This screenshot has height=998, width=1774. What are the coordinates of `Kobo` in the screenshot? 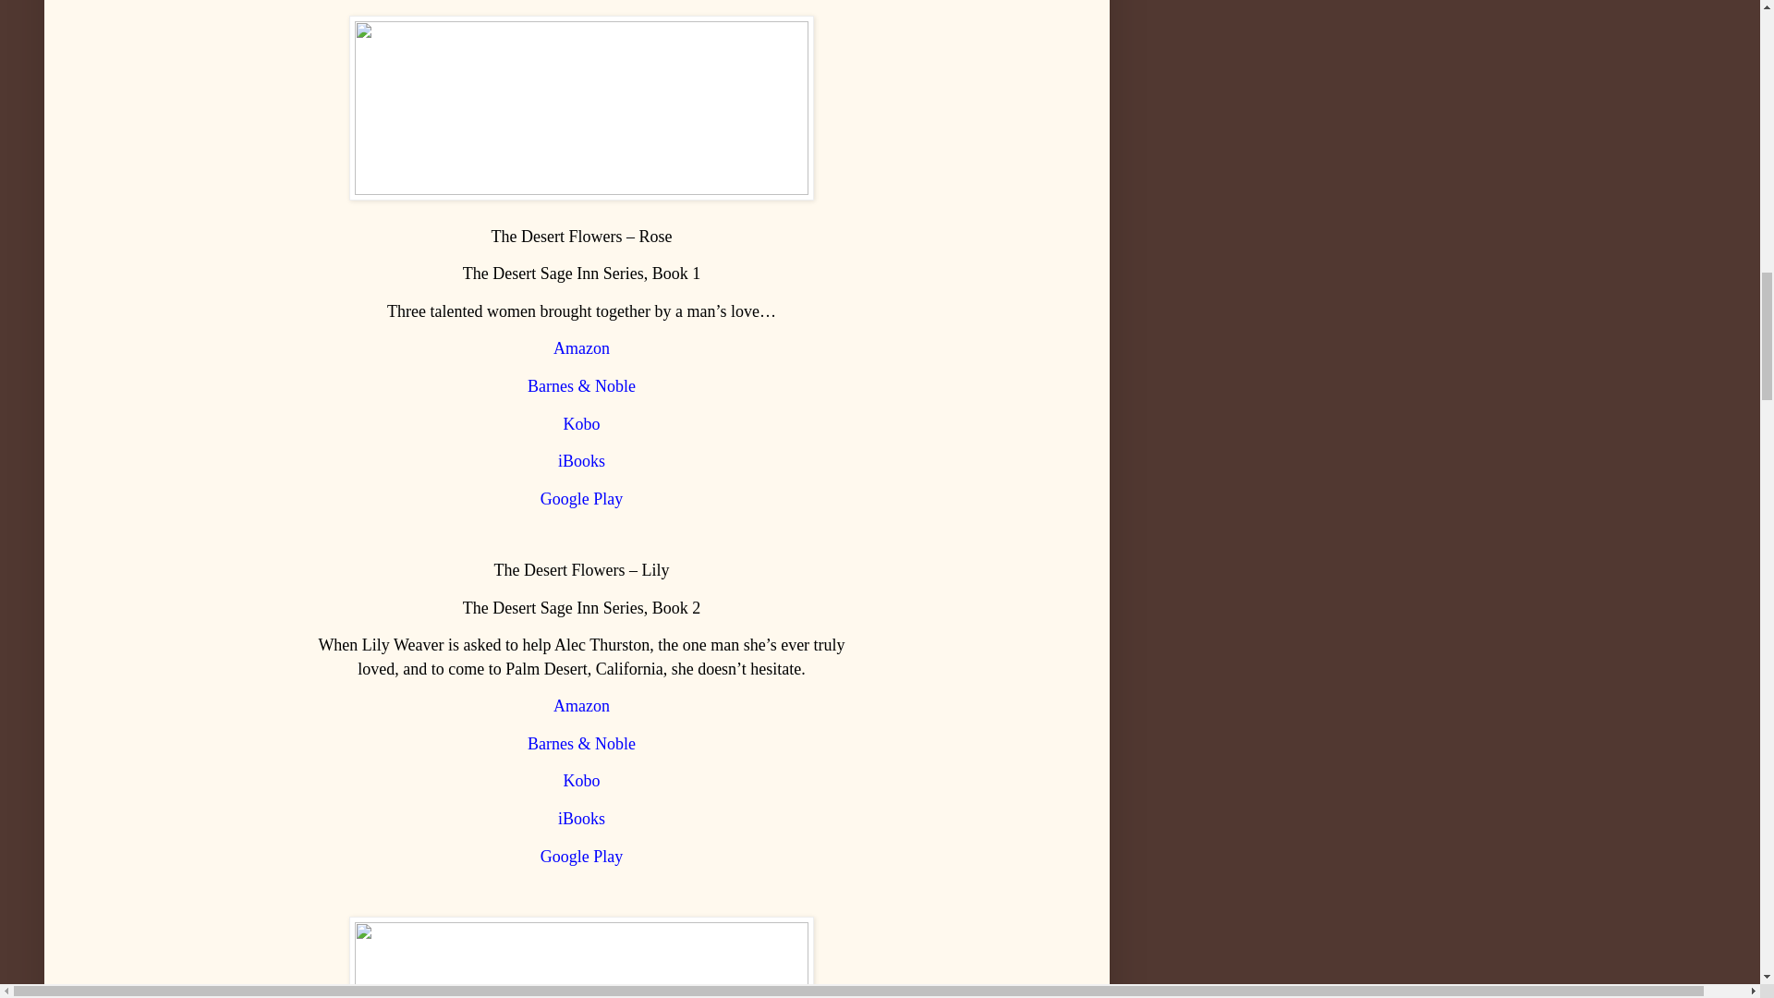 It's located at (582, 782).